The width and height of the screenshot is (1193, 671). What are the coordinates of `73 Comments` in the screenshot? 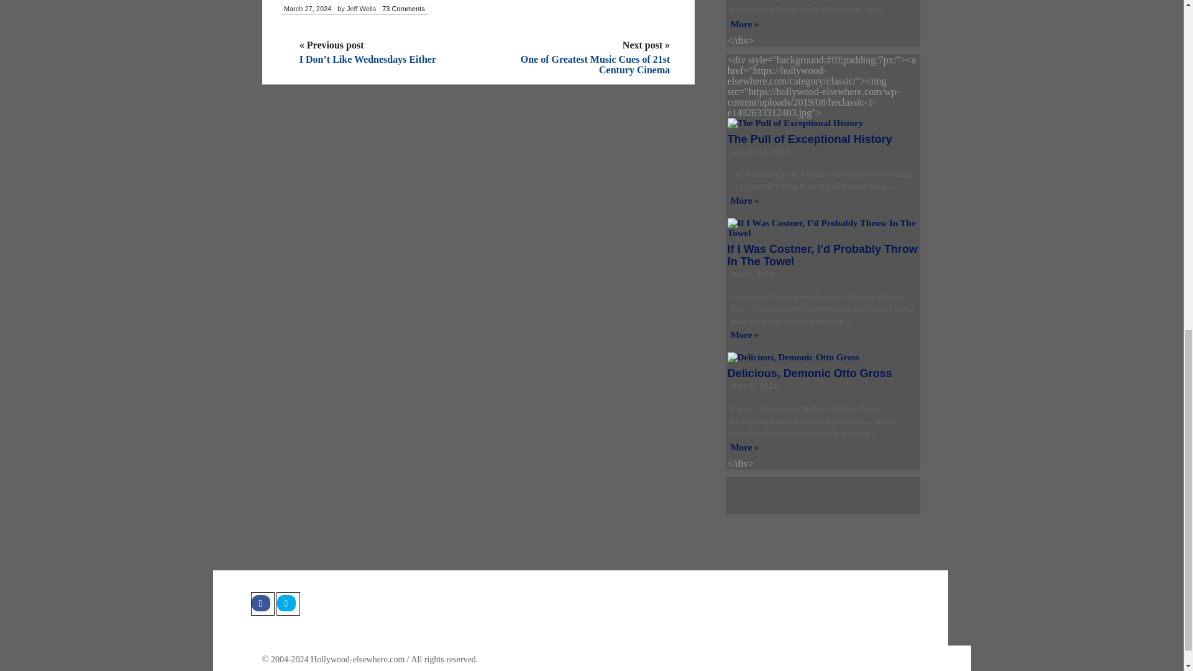 It's located at (403, 9).